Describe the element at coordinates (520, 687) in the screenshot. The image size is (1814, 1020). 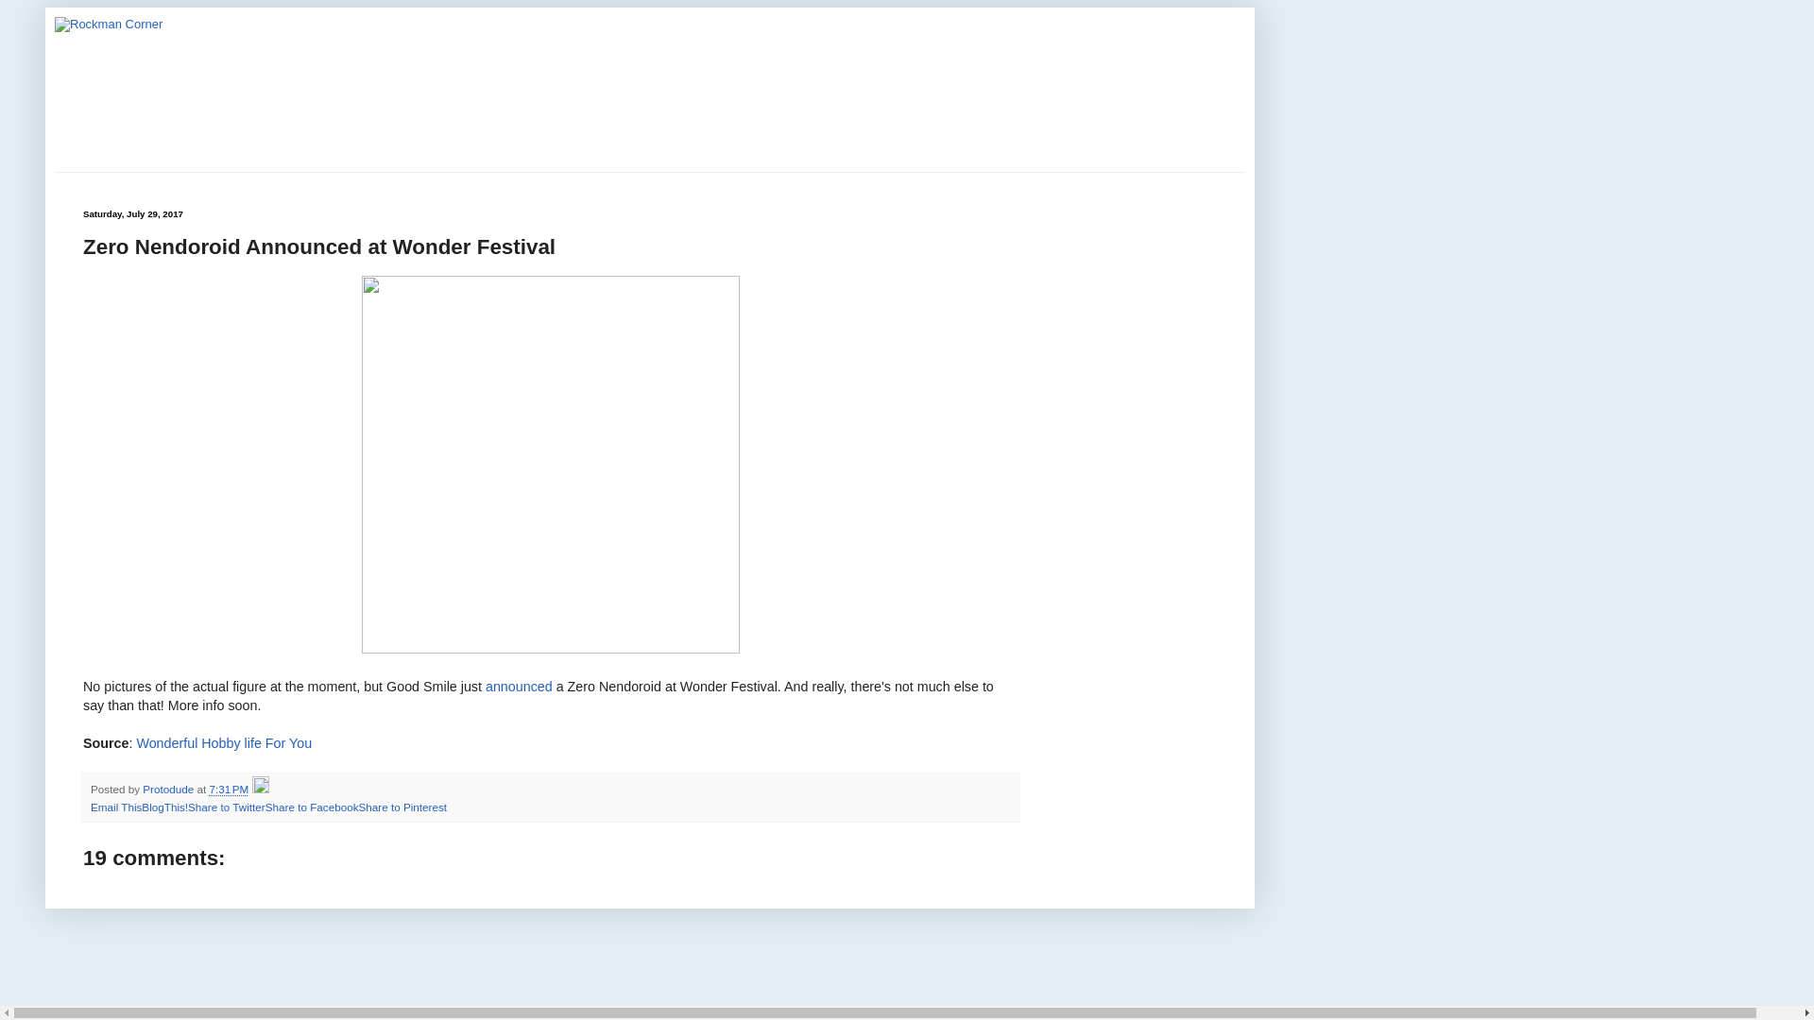
I see `announced` at that location.